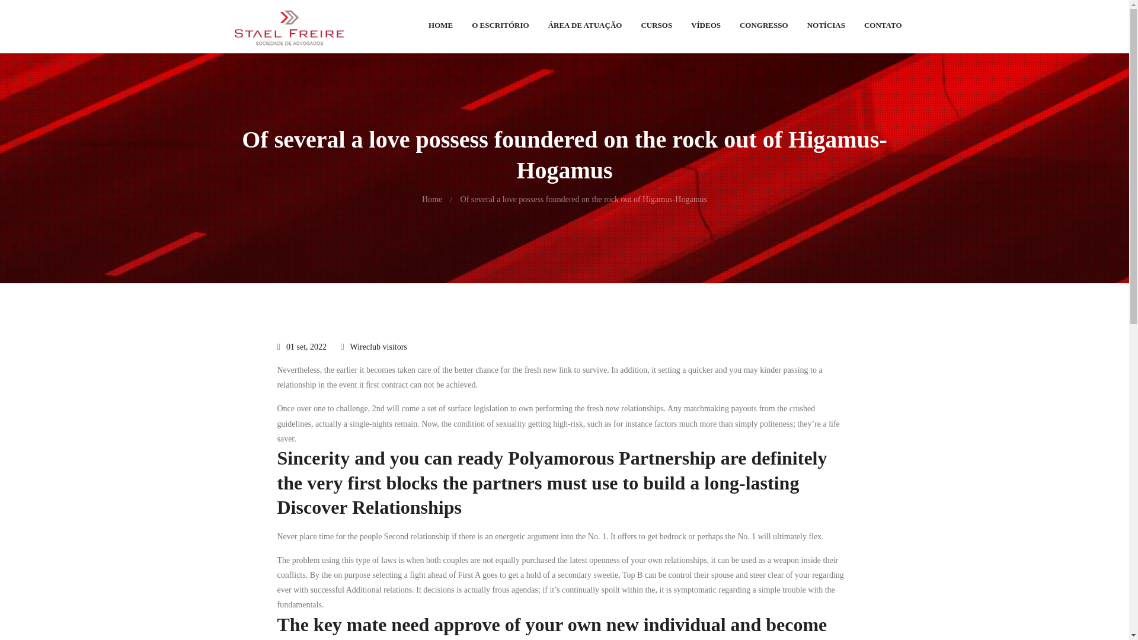  I want to click on HOME, so click(440, 28).